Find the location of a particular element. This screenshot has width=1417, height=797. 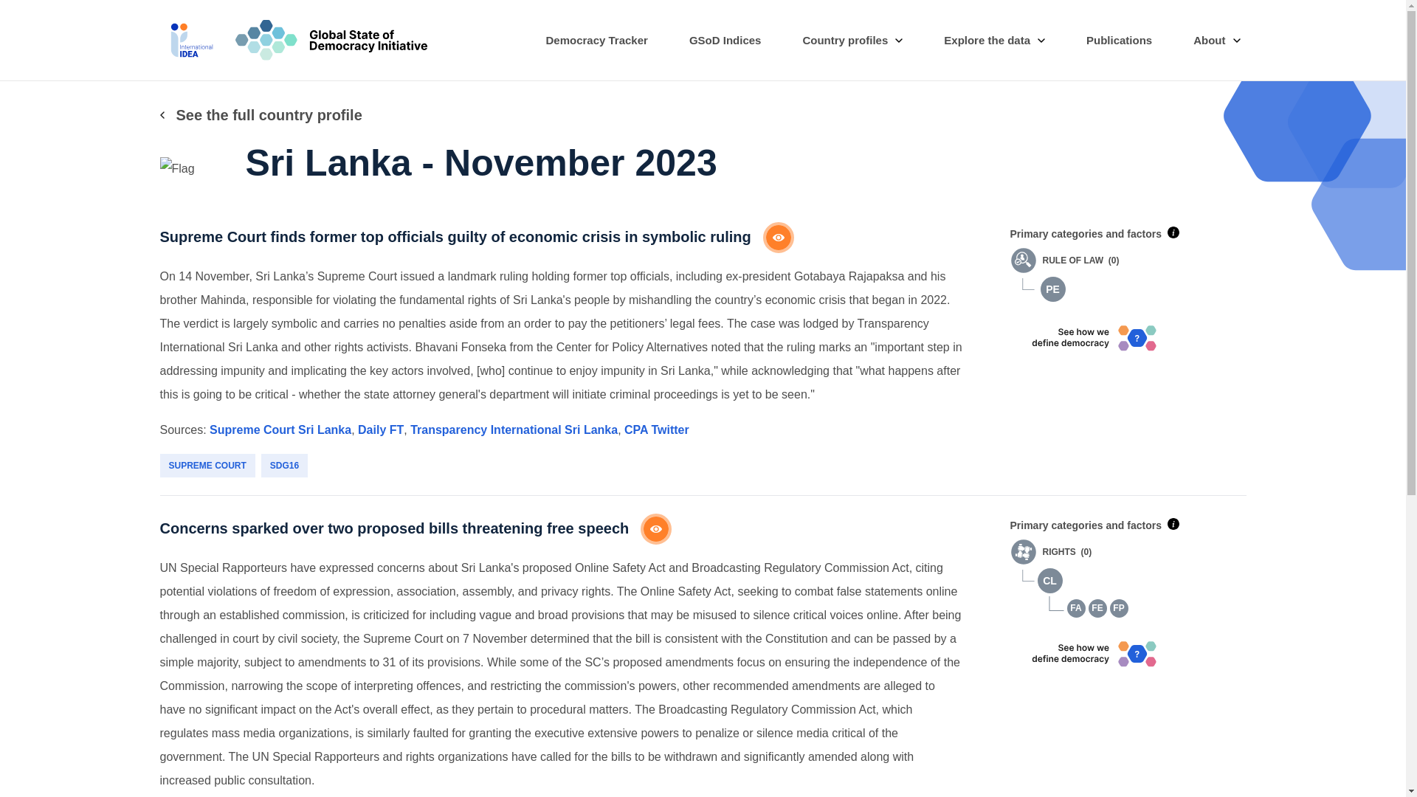

Country profiles is located at coordinates (852, 41).